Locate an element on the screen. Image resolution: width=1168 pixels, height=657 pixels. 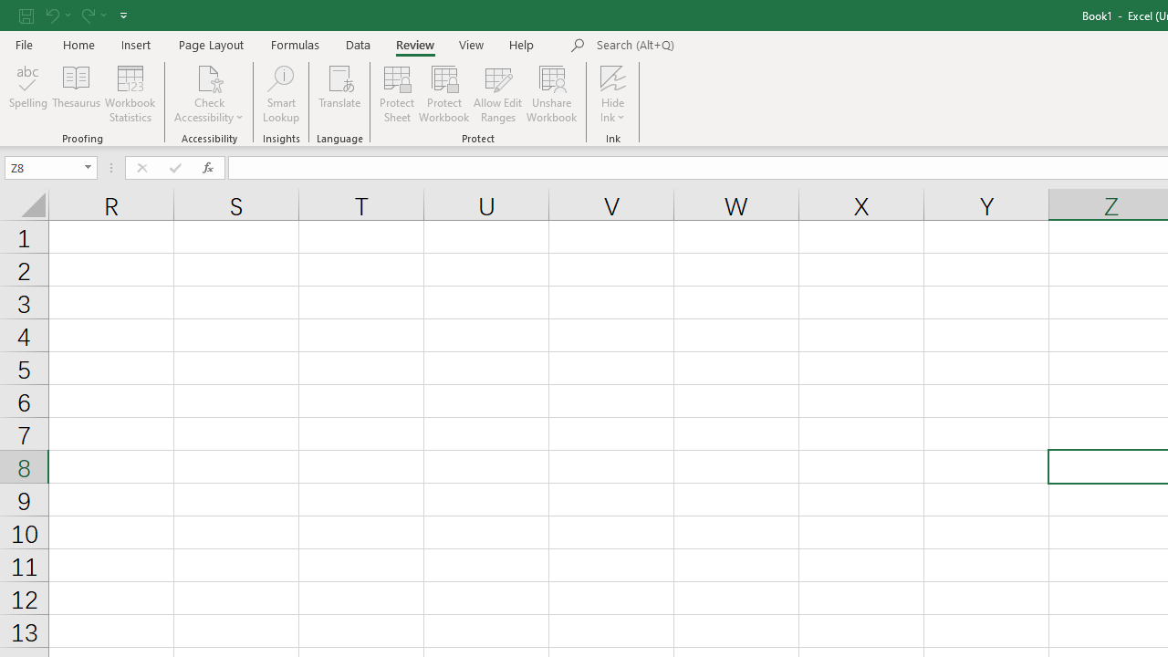
Translate is located at coordinates (339, 93).